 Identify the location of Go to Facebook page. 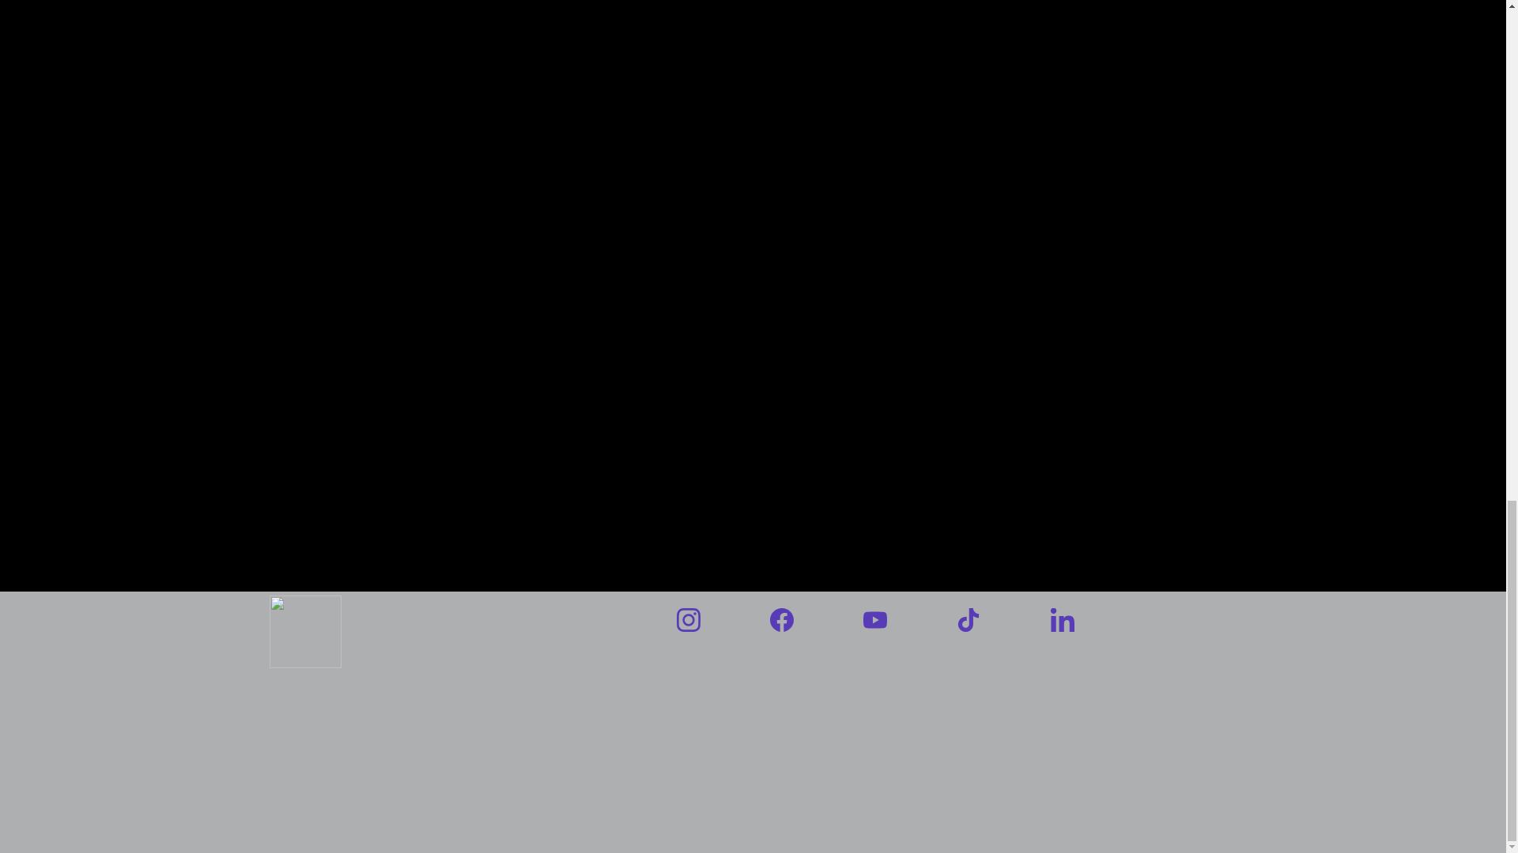
(781, 620).